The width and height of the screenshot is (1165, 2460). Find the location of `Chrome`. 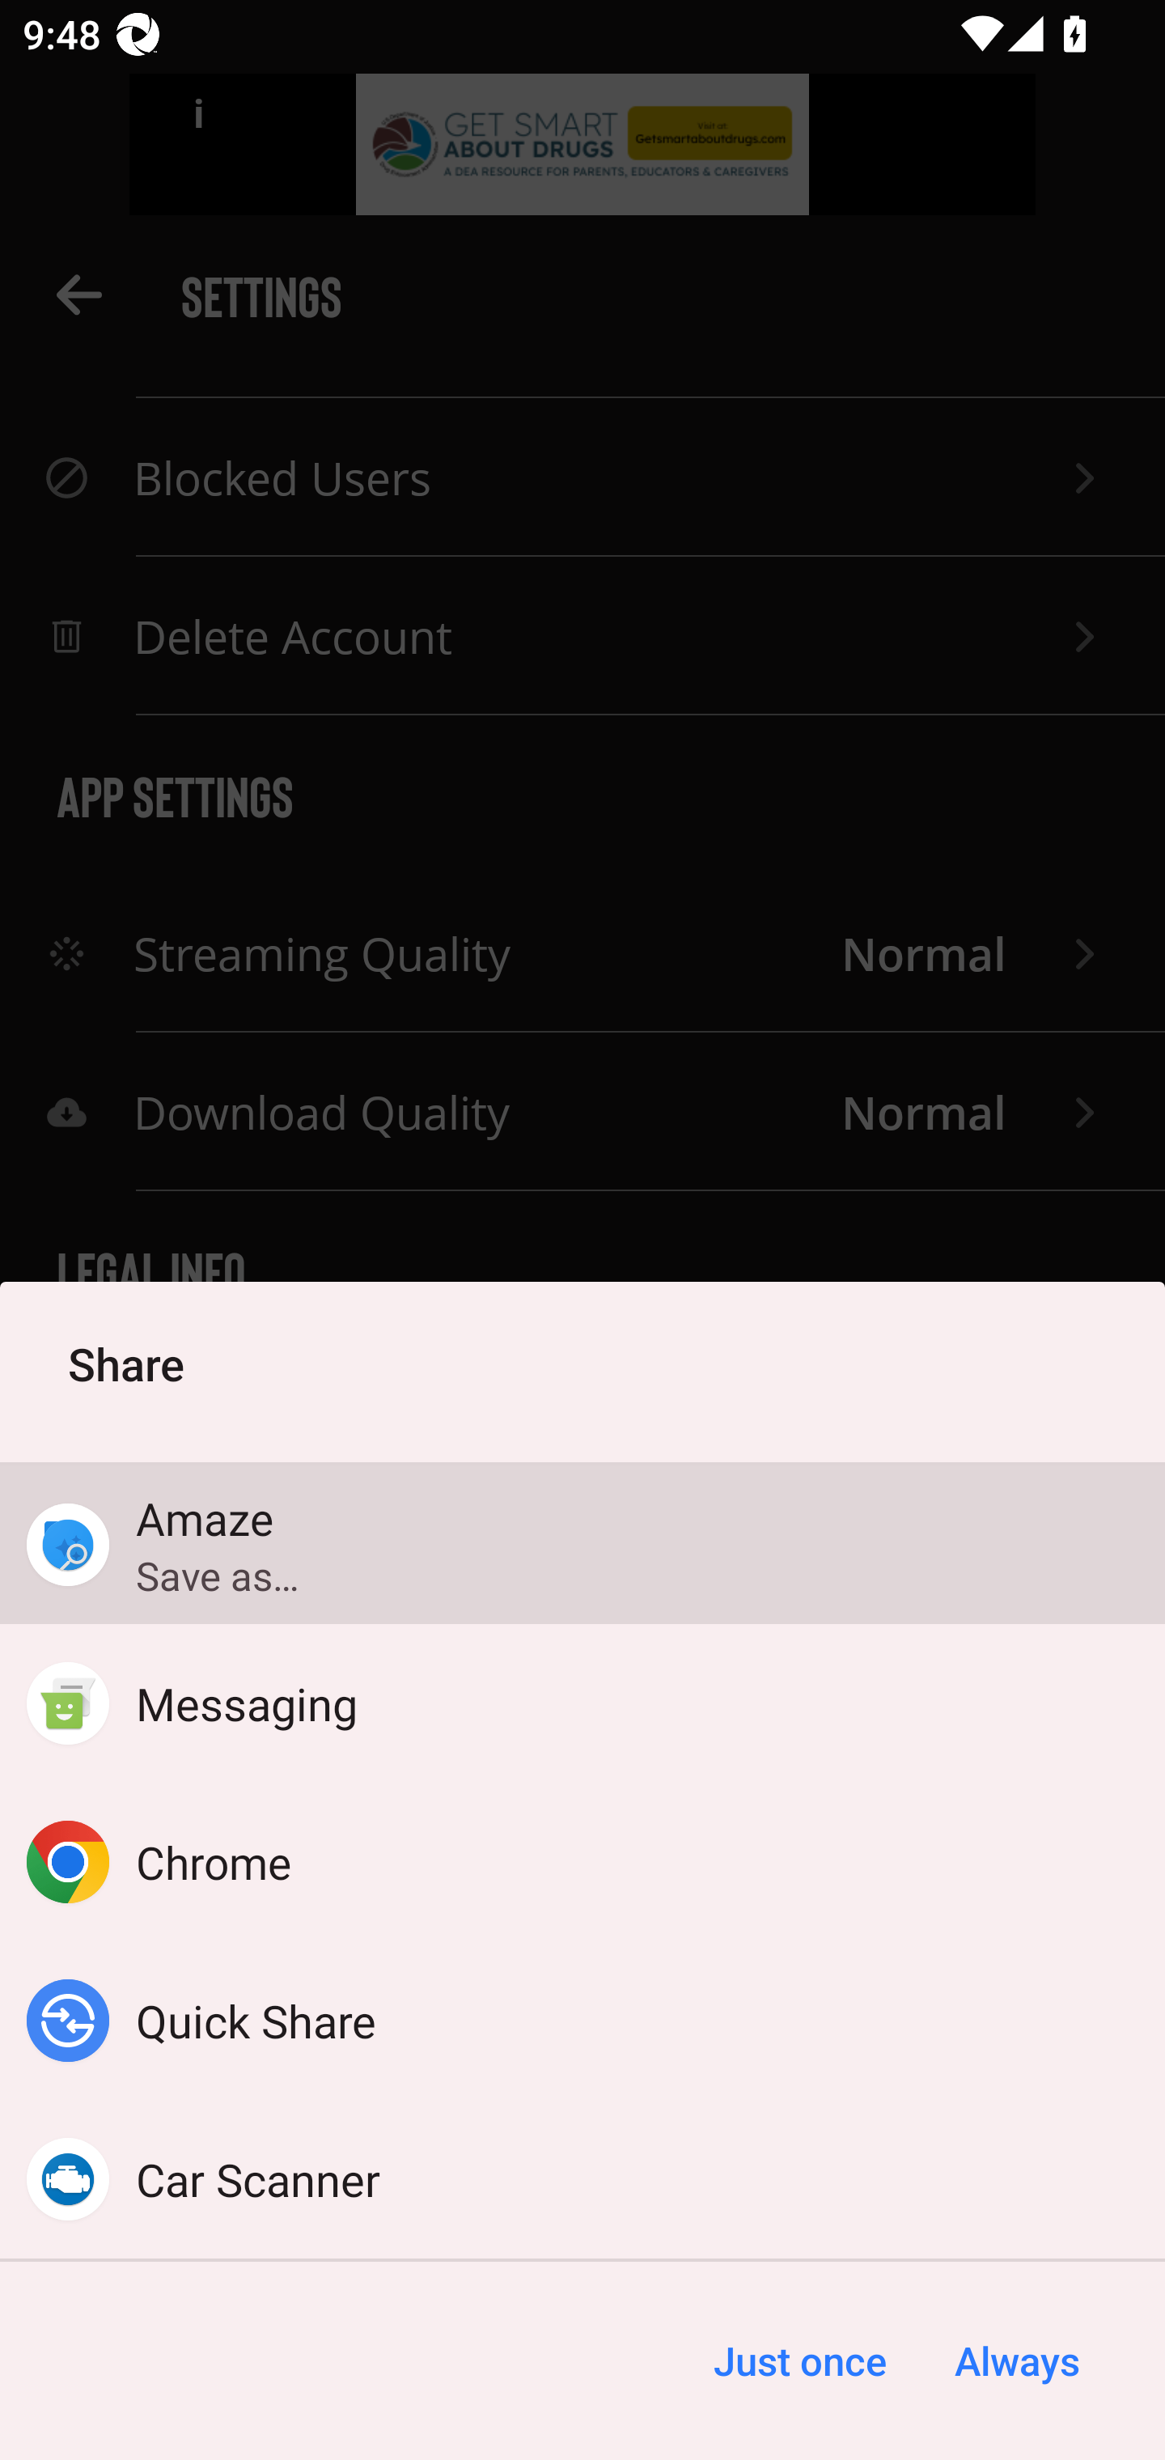

Chrome is located at coordinates (582, 1862).